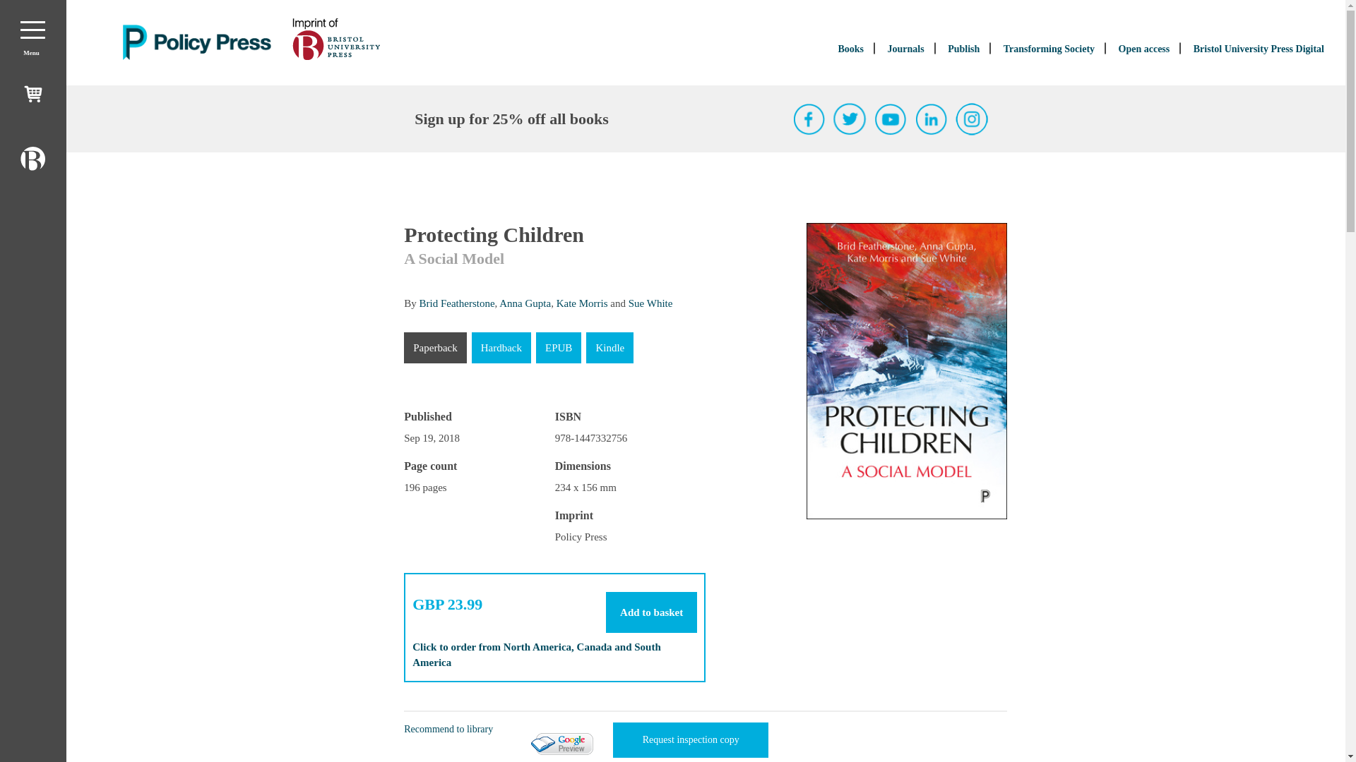  What do you see at coordinates (932, 119) in the screenshot?
I see `LinkedIn page` at bounding box center [932, 119].